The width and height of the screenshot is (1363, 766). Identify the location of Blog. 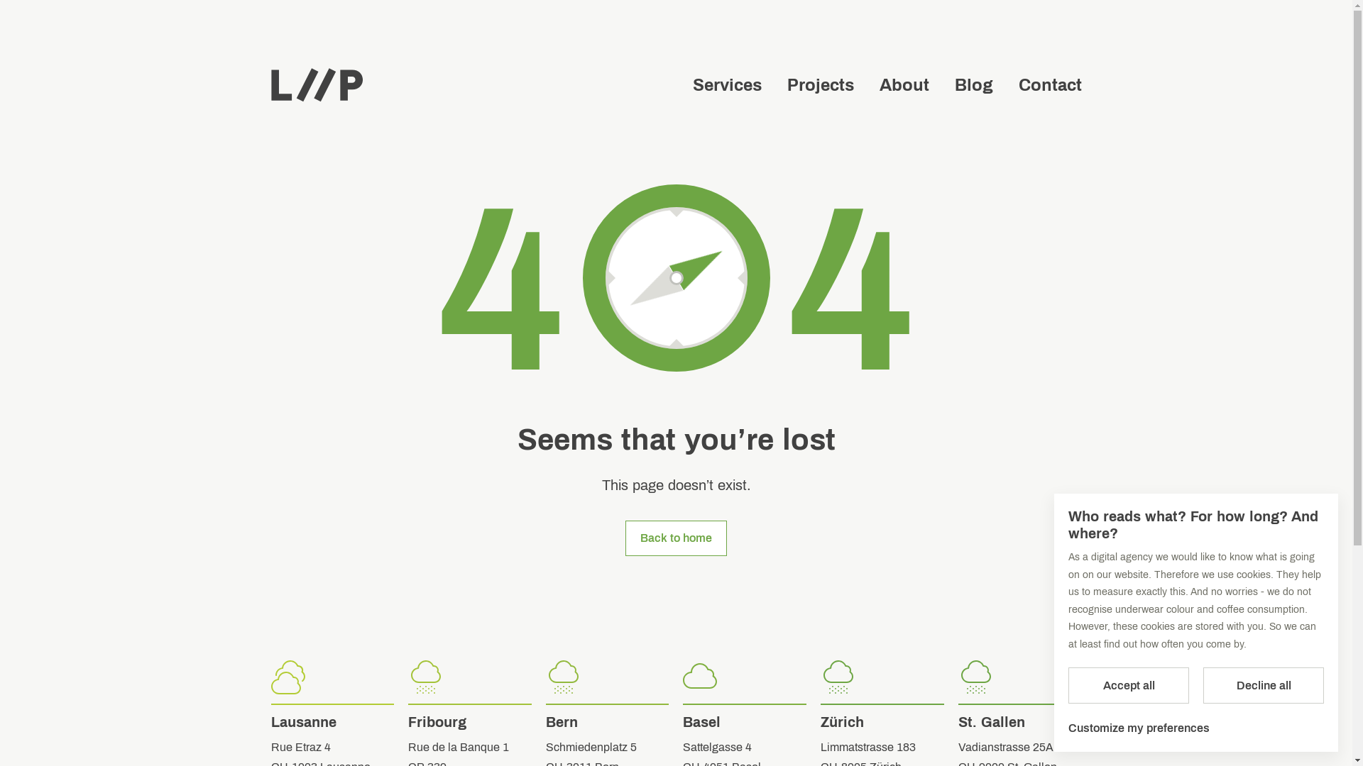
(973, 85).